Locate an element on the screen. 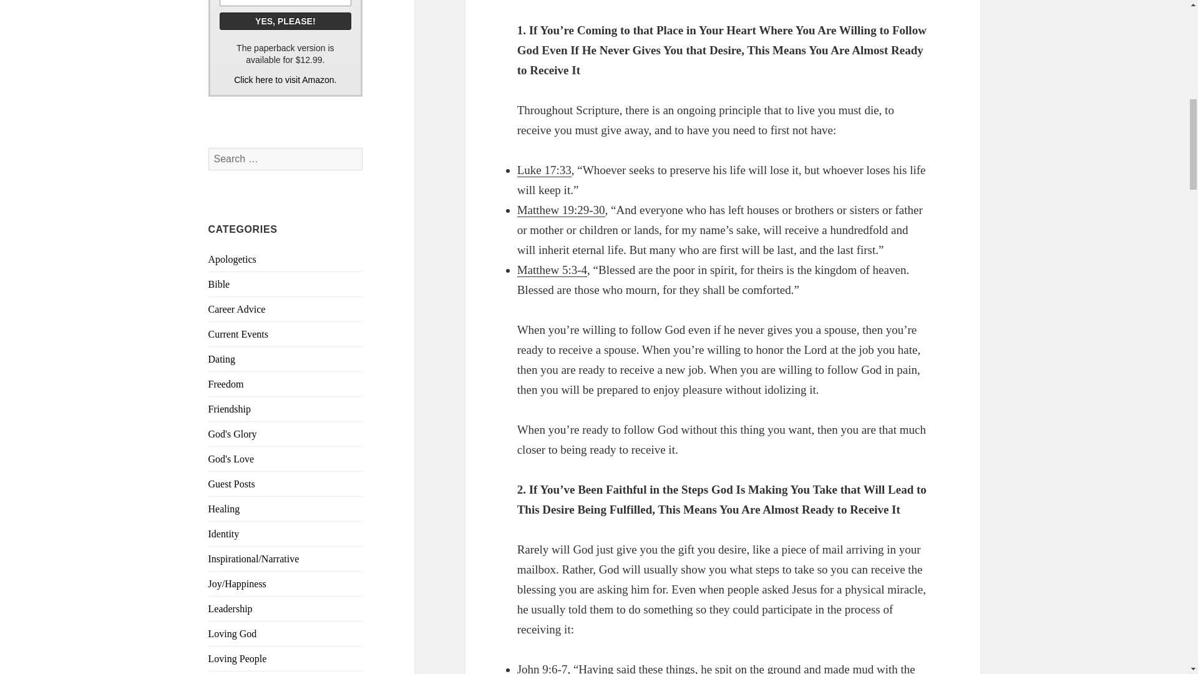 This screenshot has width=1198, height=674. YES, PLEASE! is located at coordinates (286, 21).